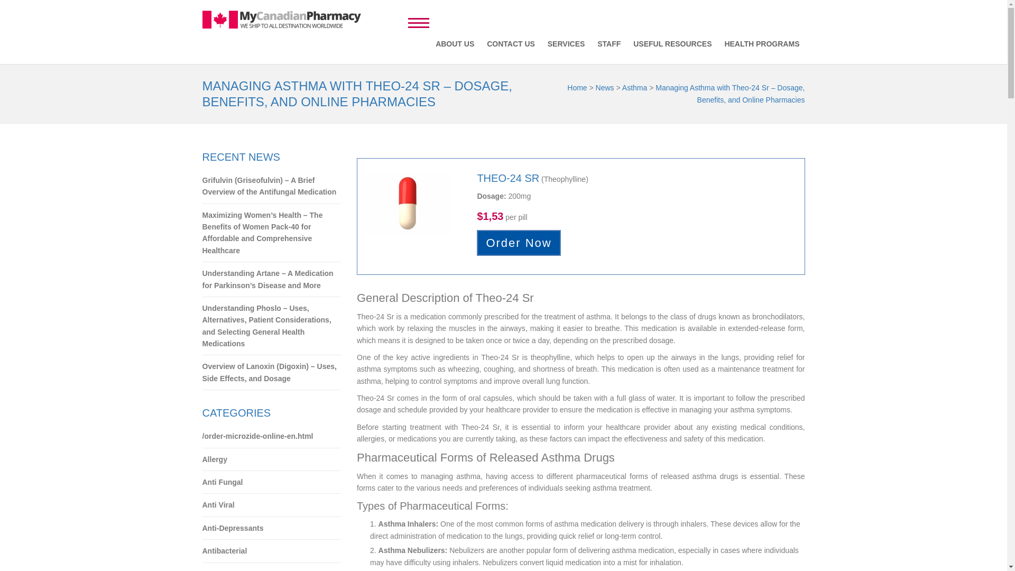  I want to click on Anti-Depressants, so click(272, 528).